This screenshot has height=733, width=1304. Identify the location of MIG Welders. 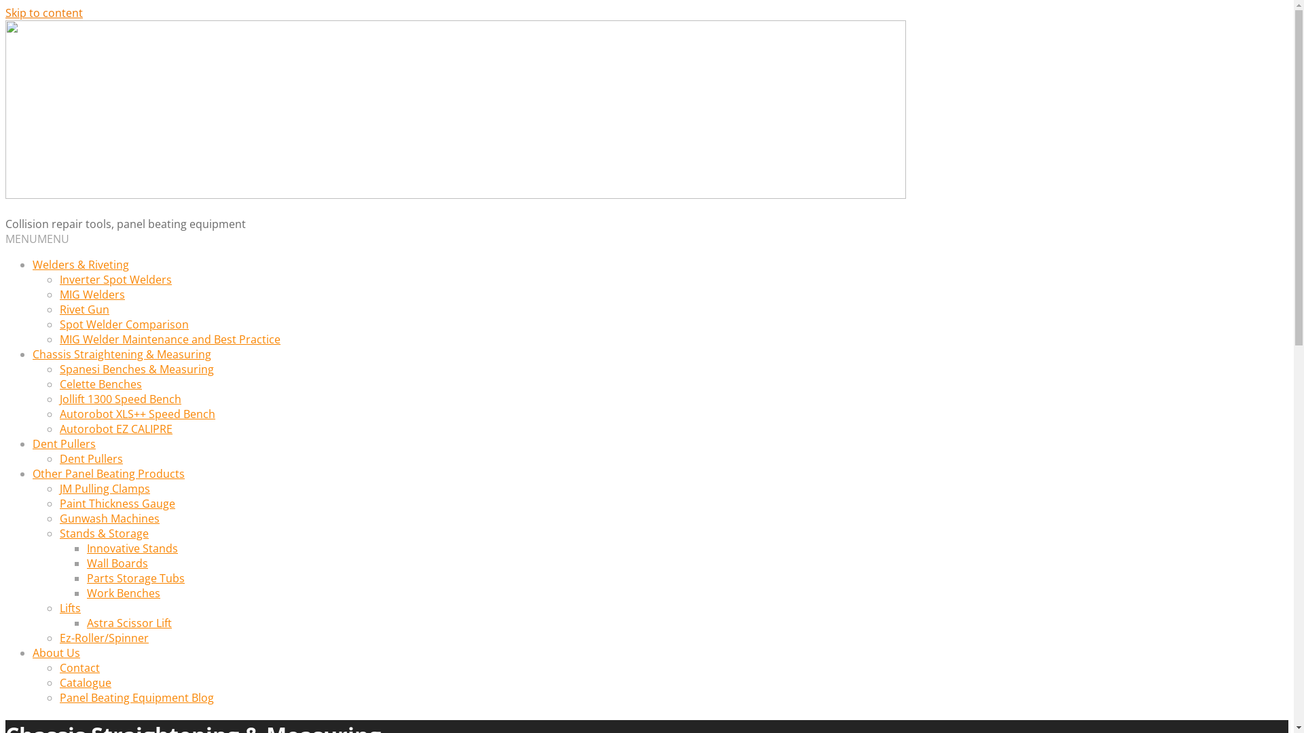
(92, 295).